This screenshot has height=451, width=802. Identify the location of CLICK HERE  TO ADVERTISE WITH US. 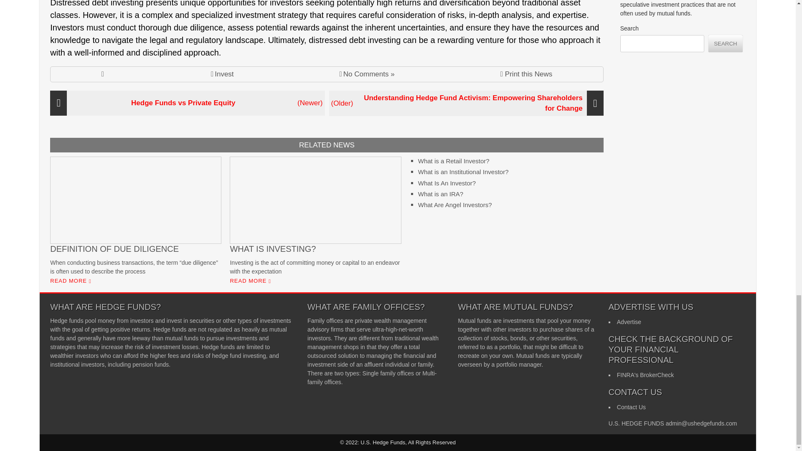
(629, 322).